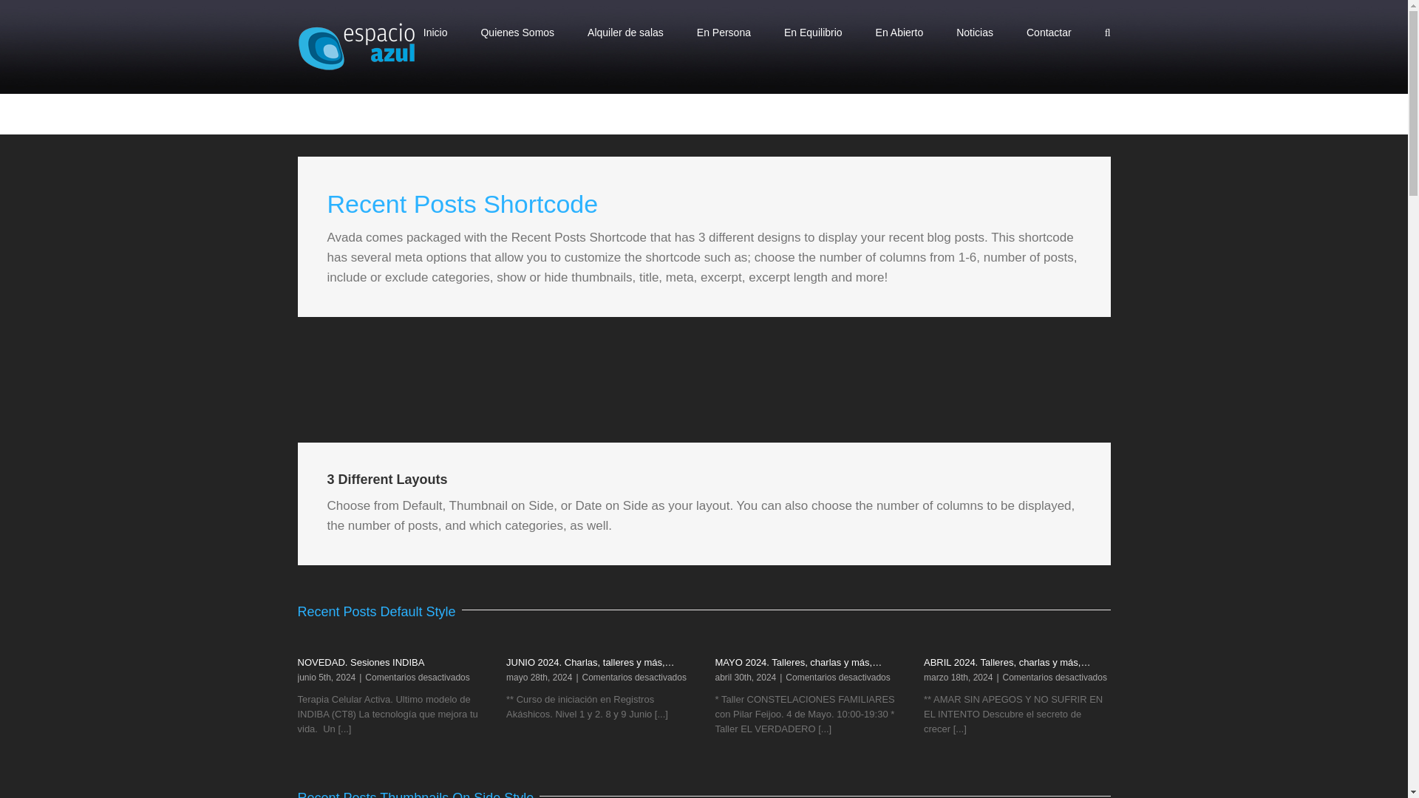  Describe the element at coordinates (813, 32) in the screenshot. I see `En Equilibrio` at that location.